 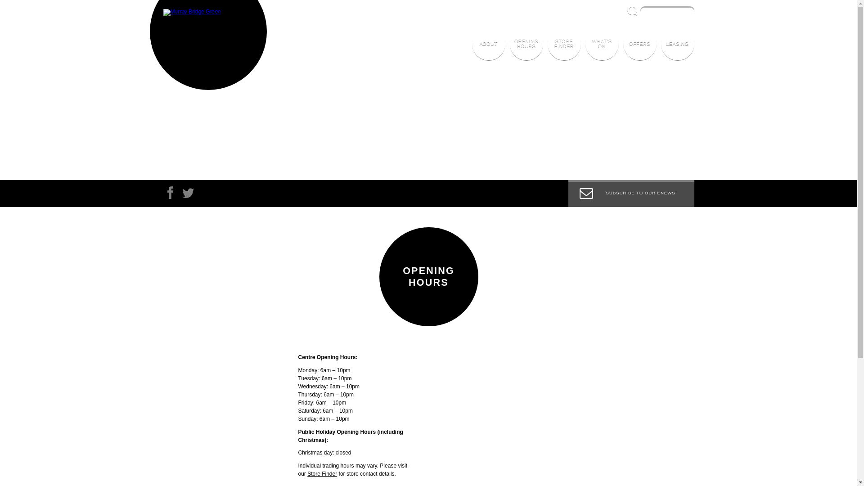 What do you see at coordinates (631, 168) in the screenshot?
I see `Subscribe` at bounding box center [631, 168].